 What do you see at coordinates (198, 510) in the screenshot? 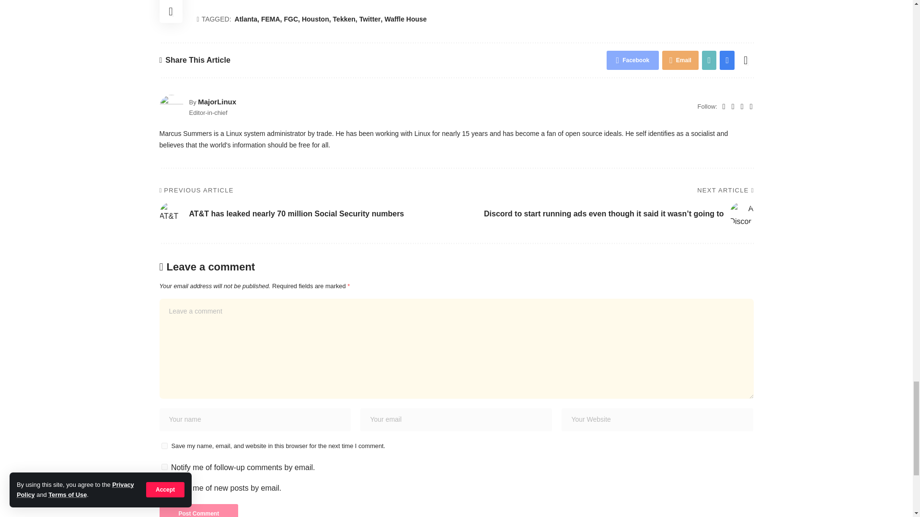
I see `Post Comment` at bounding box center [198, 510].